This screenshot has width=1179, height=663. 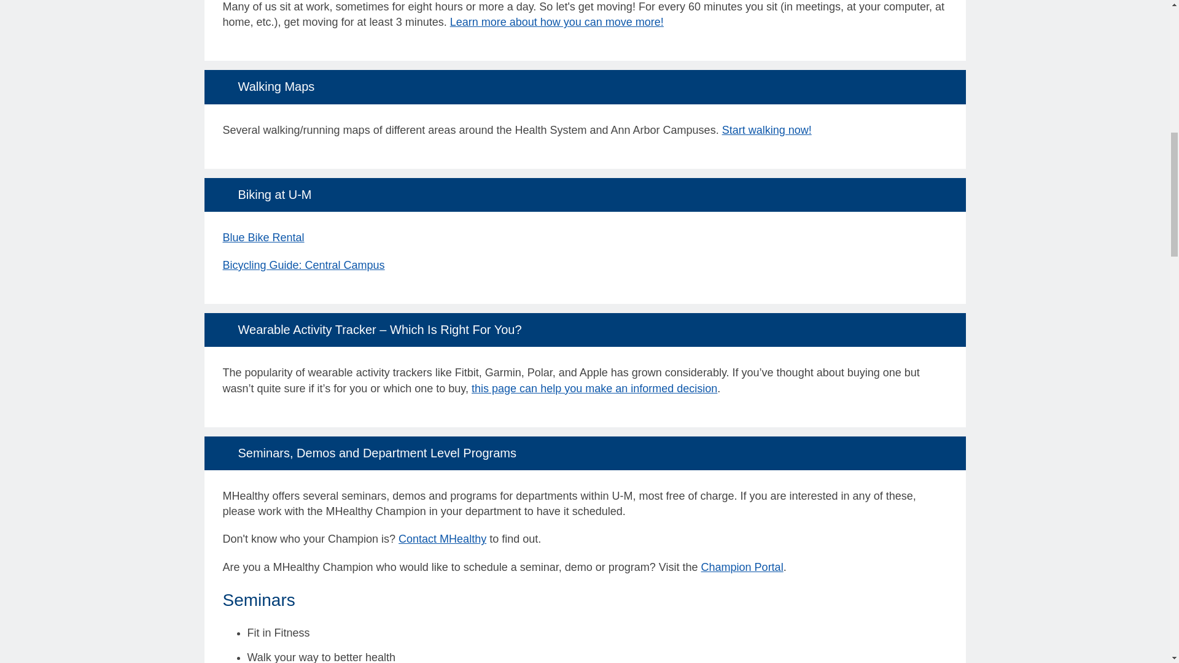 I want to click on Contact MHealthy, so click(x=442, y=539).